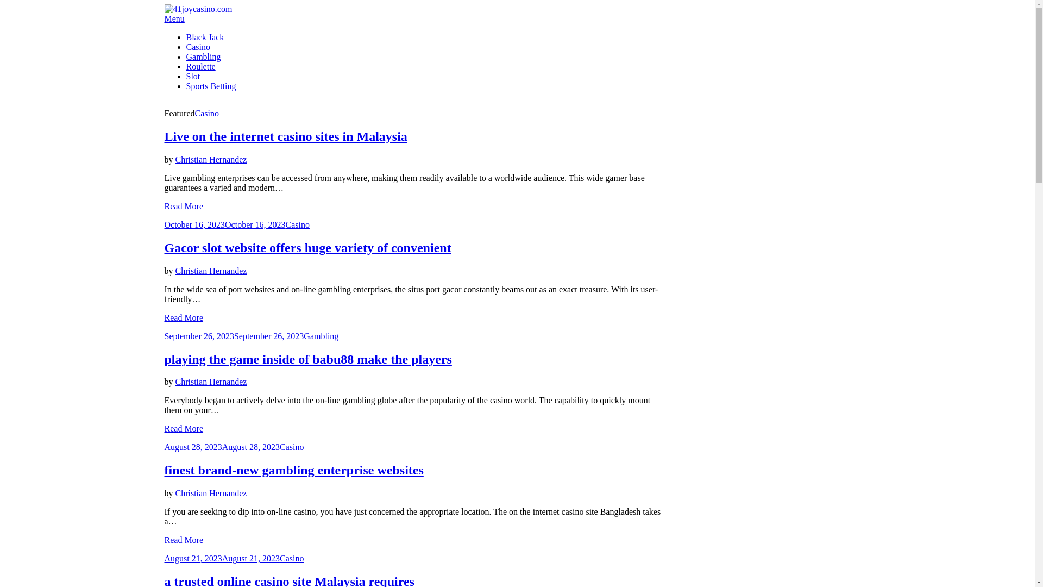 The height and width of the screenshot is (587, 1043). I want to click on Read More, so click(184, 428).